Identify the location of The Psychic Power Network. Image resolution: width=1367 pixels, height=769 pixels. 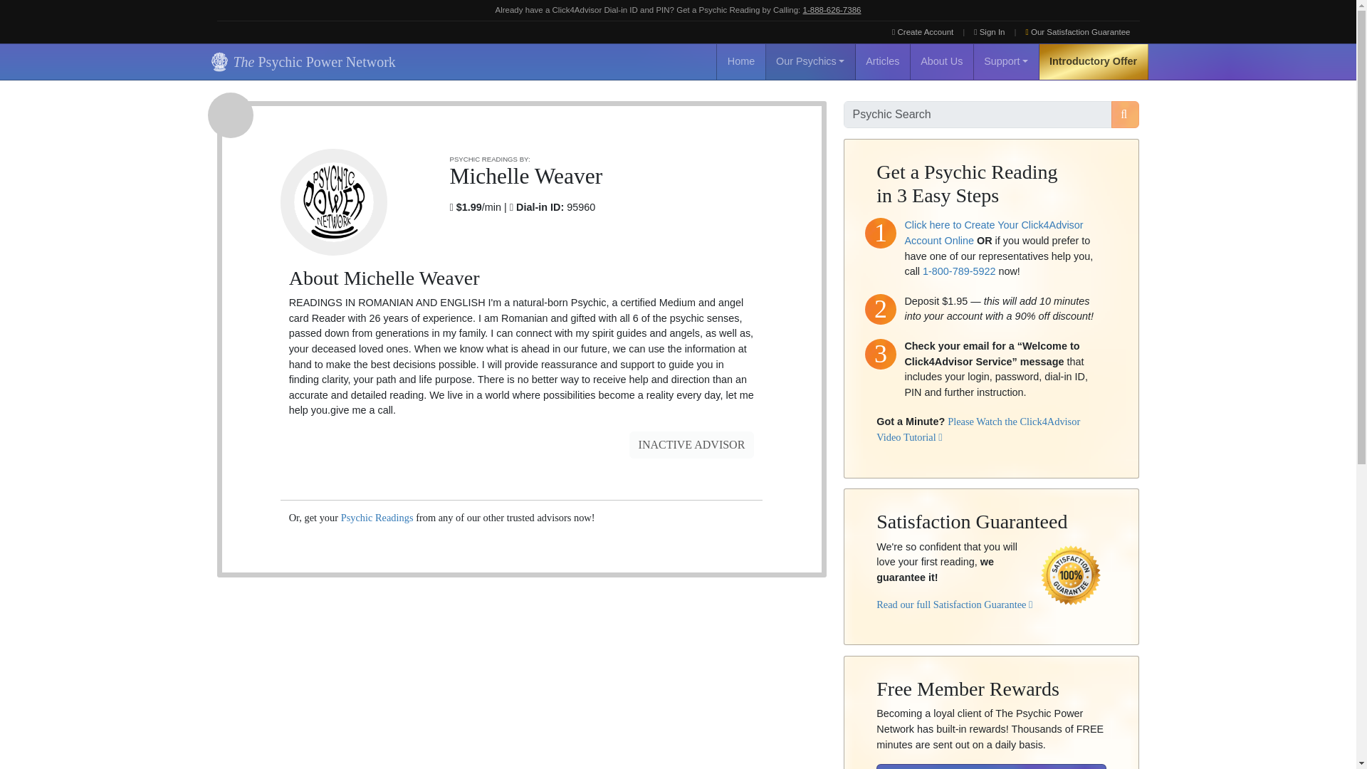
(300, 61).